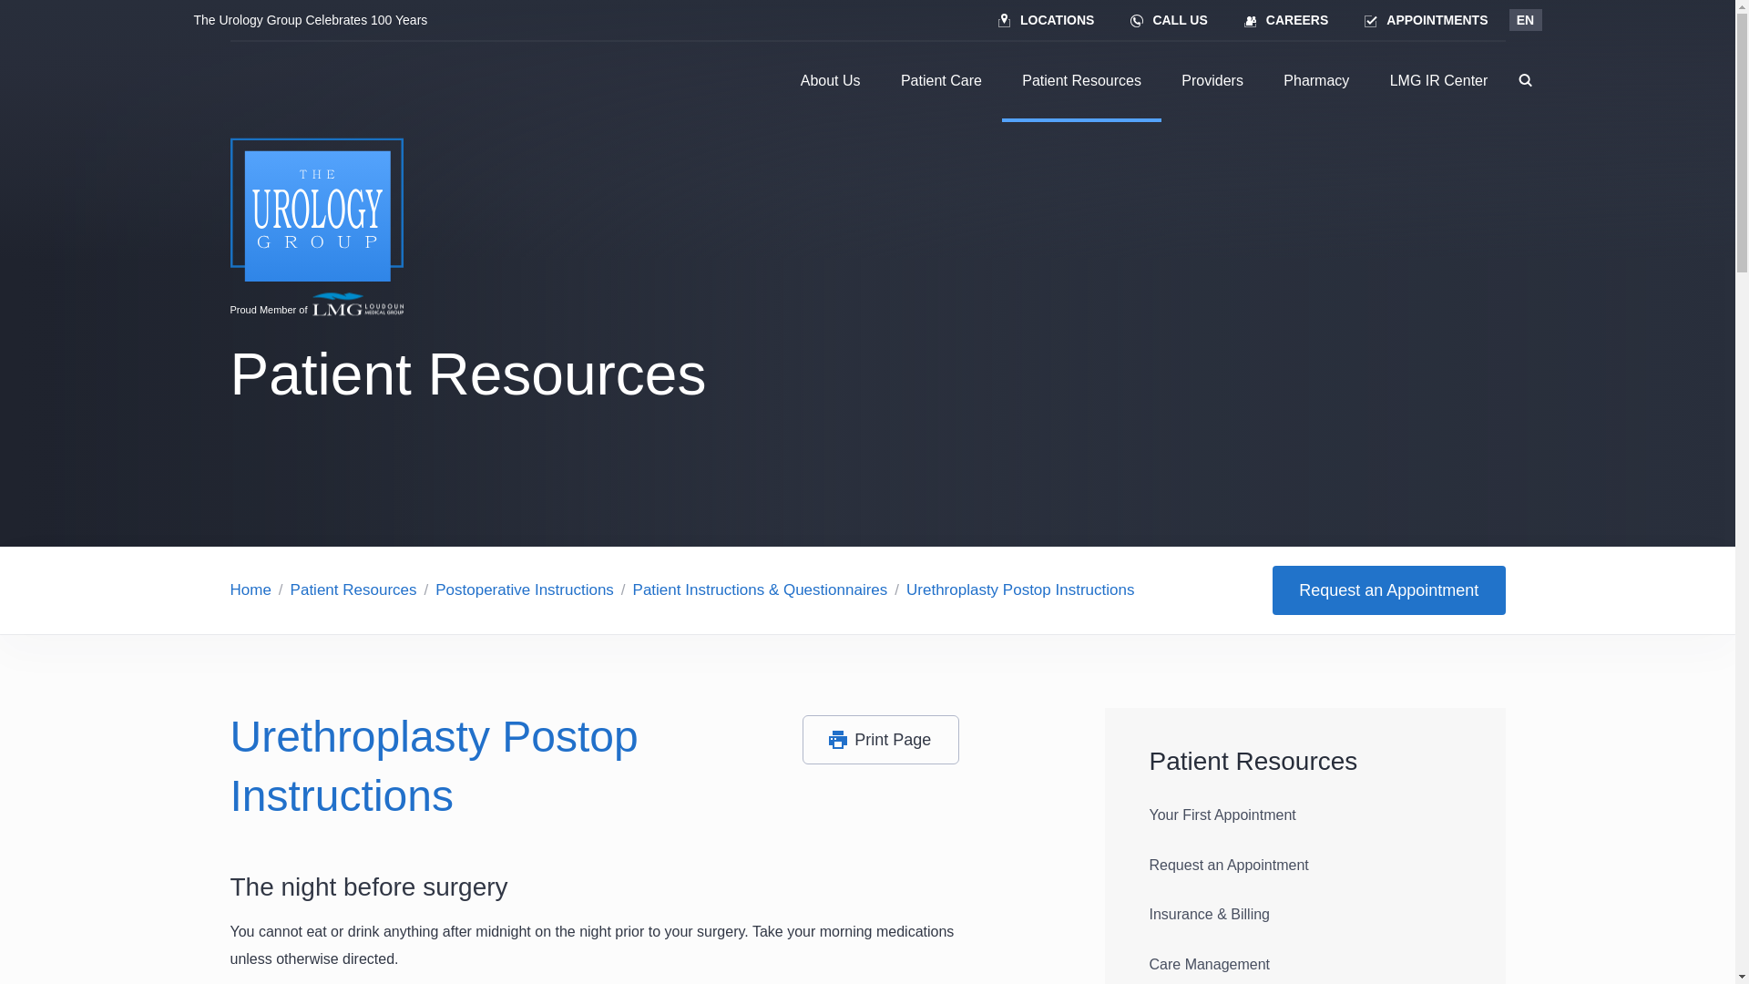 This screenshot has width=1749, height=984. What do you see at coordinates (1427, 20) in the screenshot?
I see `APPOINTMENTS` at bounding box center [1427, 20].